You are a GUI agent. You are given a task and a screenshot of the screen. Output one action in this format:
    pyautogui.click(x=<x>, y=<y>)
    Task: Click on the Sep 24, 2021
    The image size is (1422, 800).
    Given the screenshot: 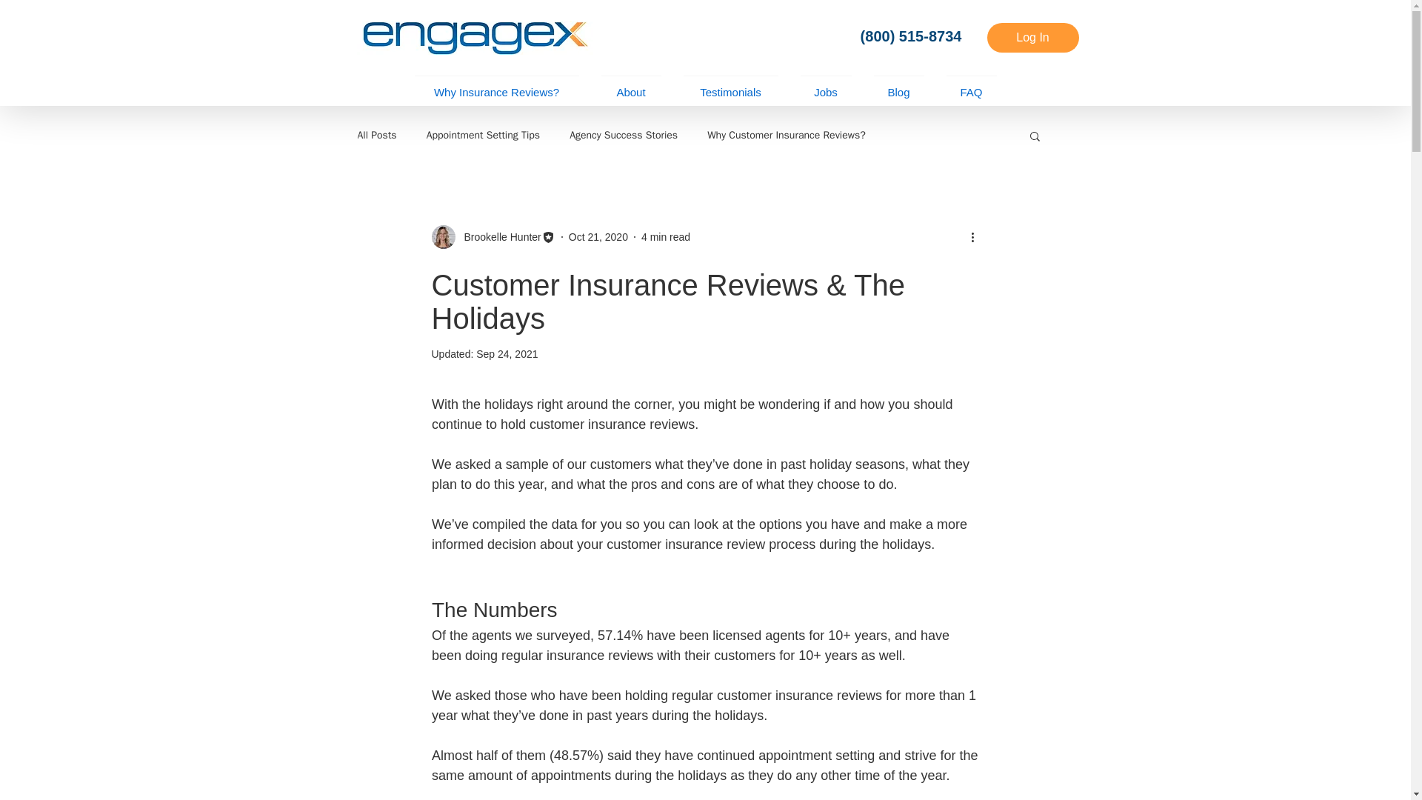 What is the action you would take?
    pyautogui.click(x=507, y=354)
    